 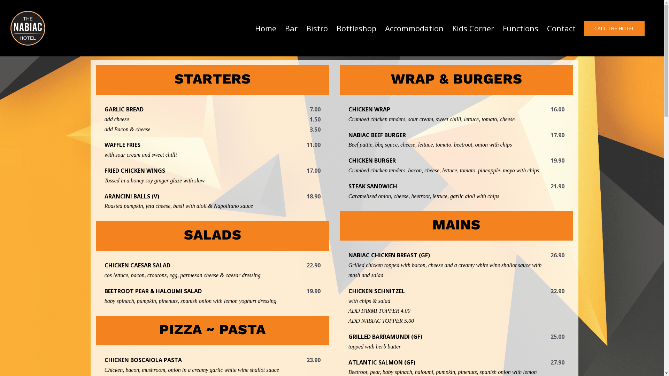 What do you see at coordinates (356, 28) in the screenshot?
I see `Bottleshop` at bounding box center [356, 28].